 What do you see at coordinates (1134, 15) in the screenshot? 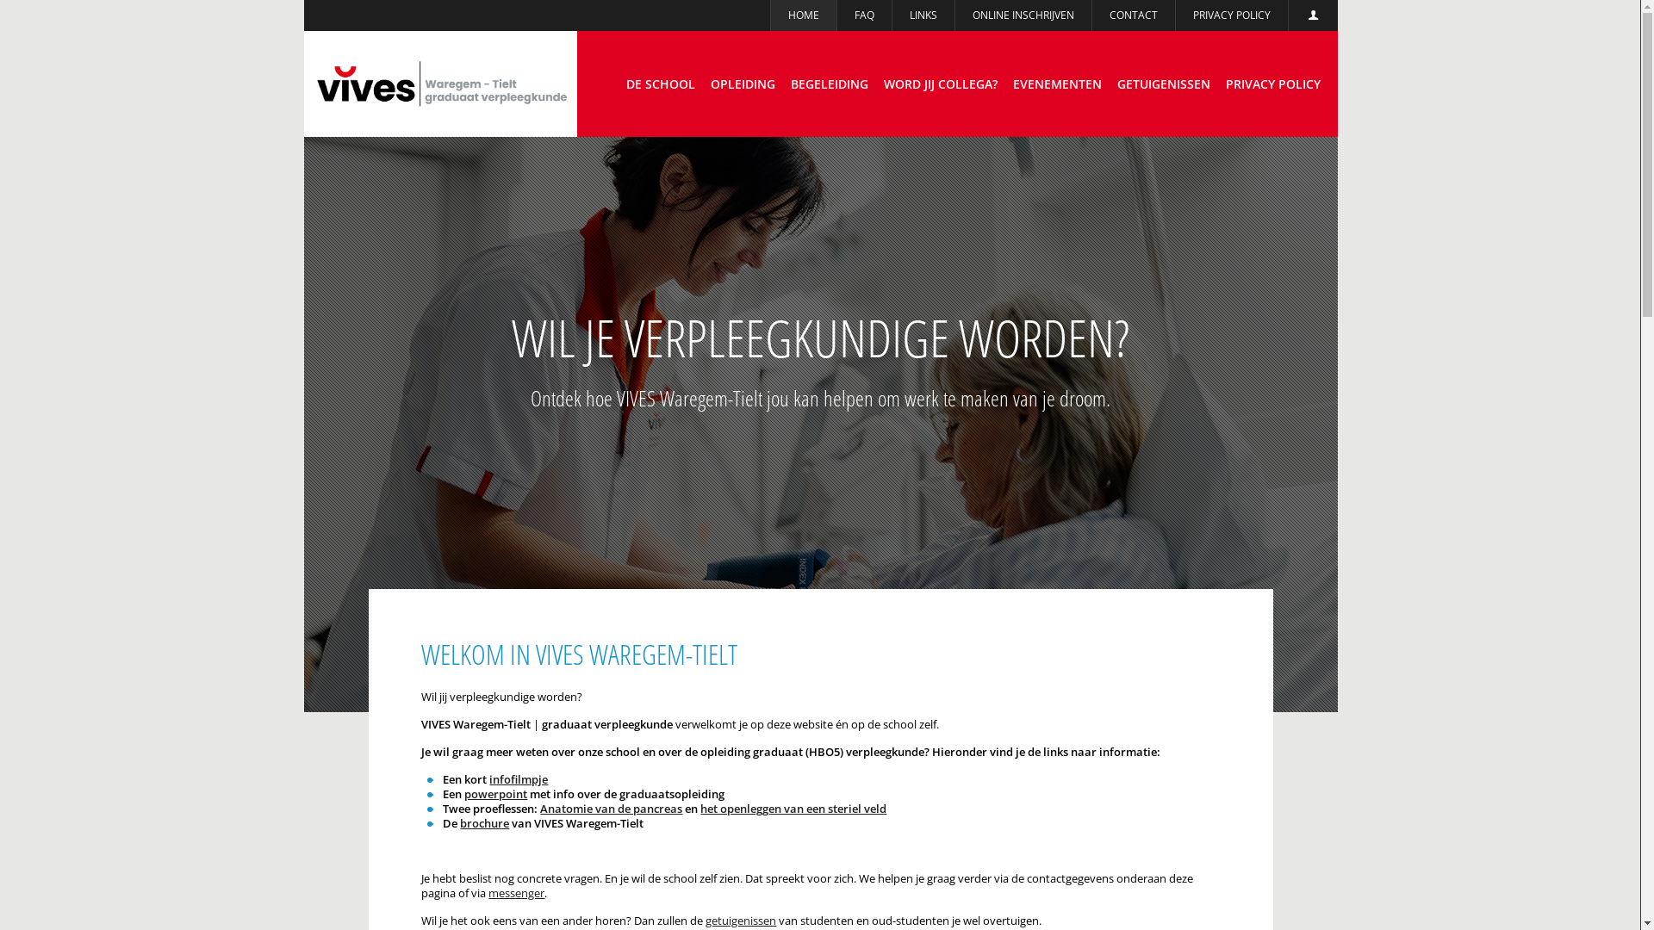
I see `CONTACT` at bounding box center [1134, 15].